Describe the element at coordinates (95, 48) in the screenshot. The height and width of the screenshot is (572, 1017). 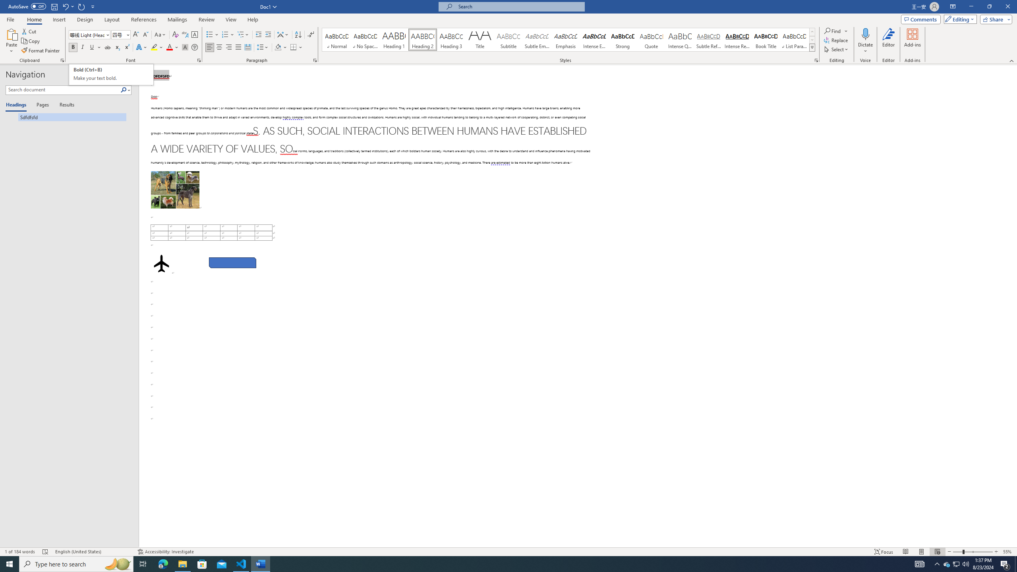
I see `Underline` at that location.